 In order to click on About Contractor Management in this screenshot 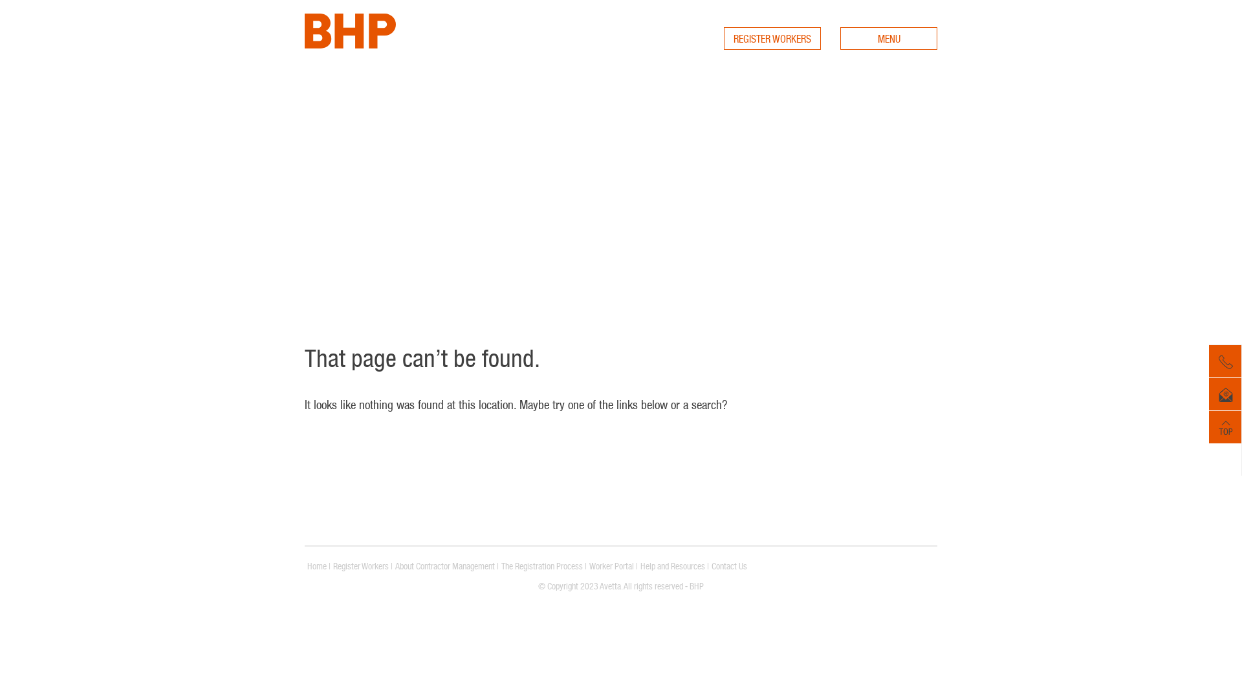, I will do `click(445, 566)`.